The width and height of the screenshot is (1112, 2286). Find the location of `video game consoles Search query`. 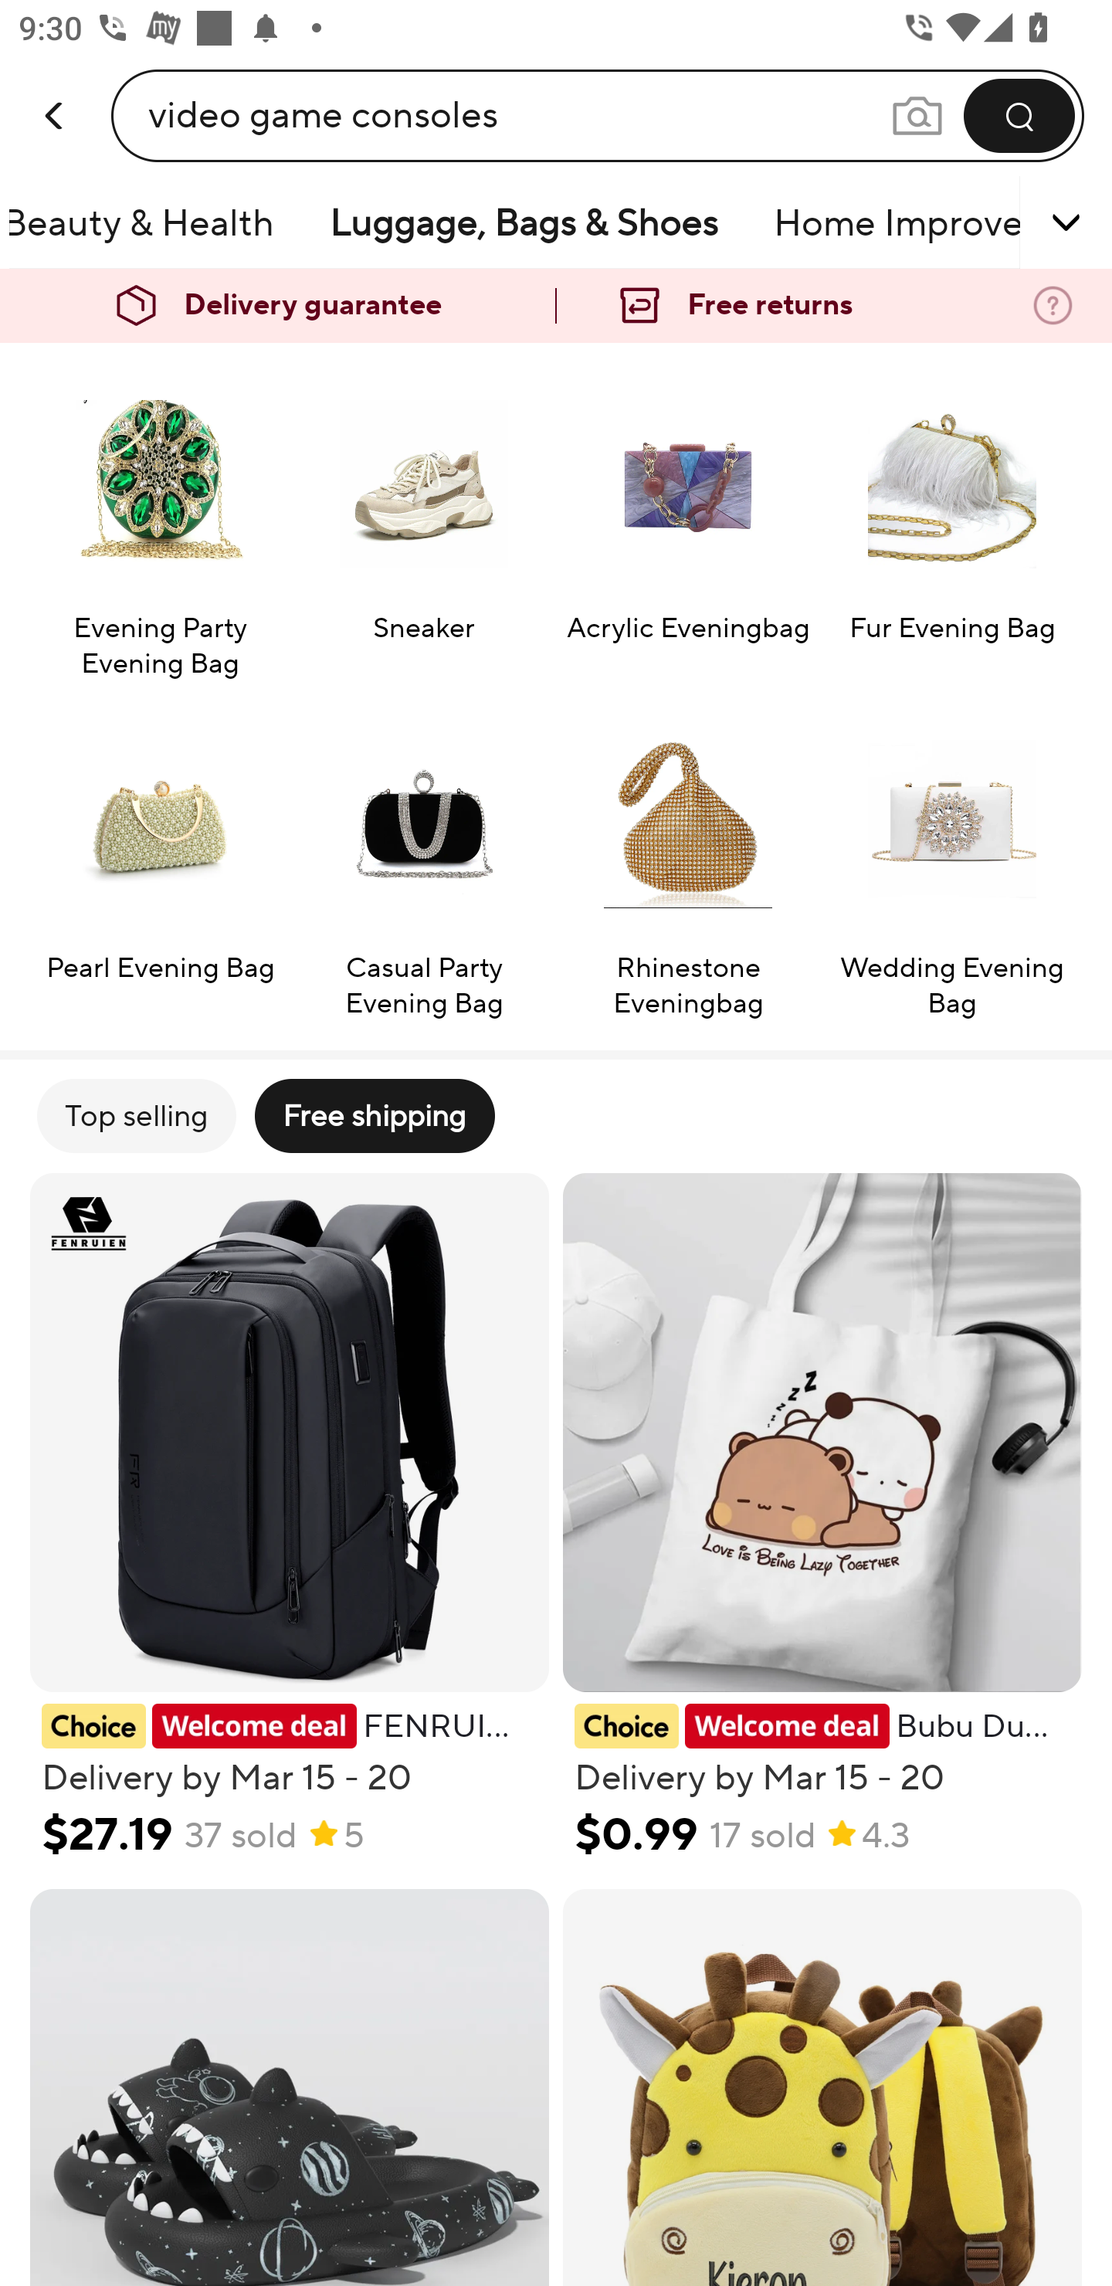

video game consoles Search query is located at coordinates (519, 115).